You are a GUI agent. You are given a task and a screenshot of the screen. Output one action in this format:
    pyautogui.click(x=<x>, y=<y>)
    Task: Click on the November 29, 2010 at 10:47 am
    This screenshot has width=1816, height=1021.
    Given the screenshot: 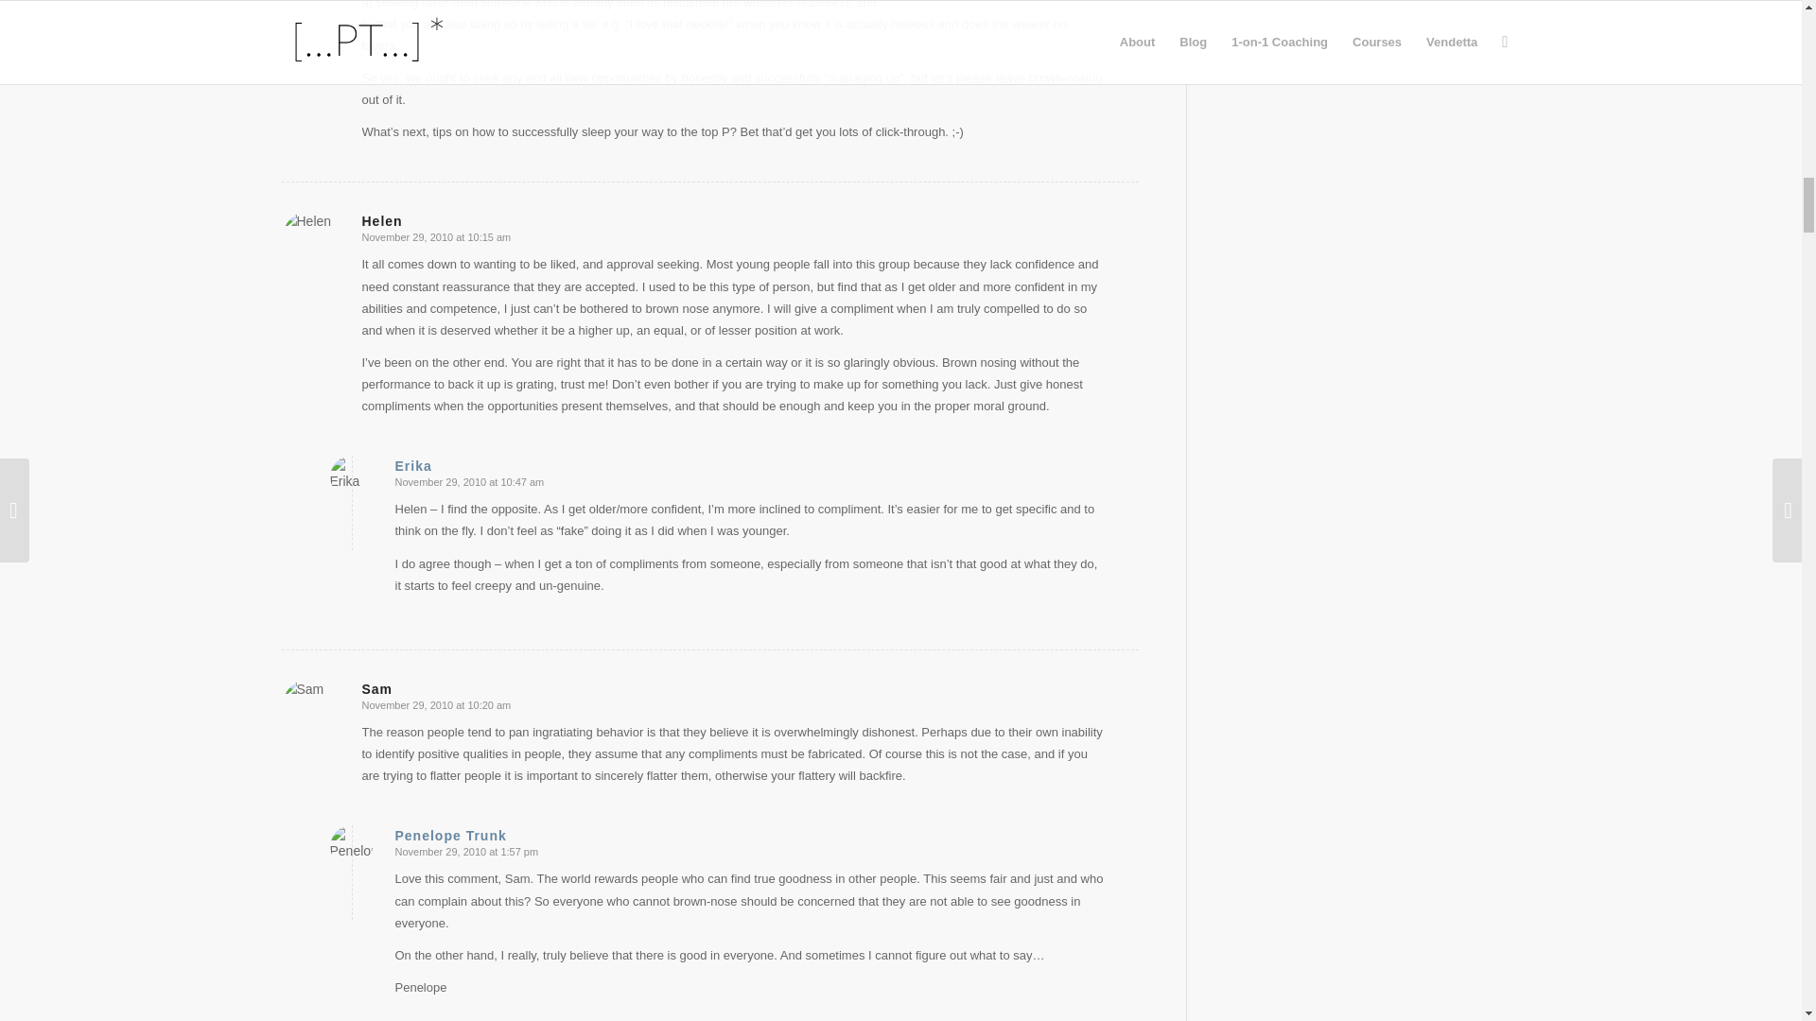 What is the action you would take?
    pyautogui.click(x=470, y=482)
    